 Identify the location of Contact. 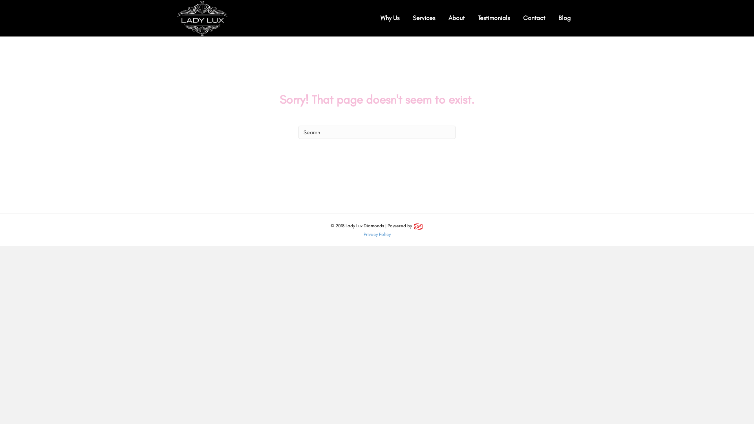
(534, 18).